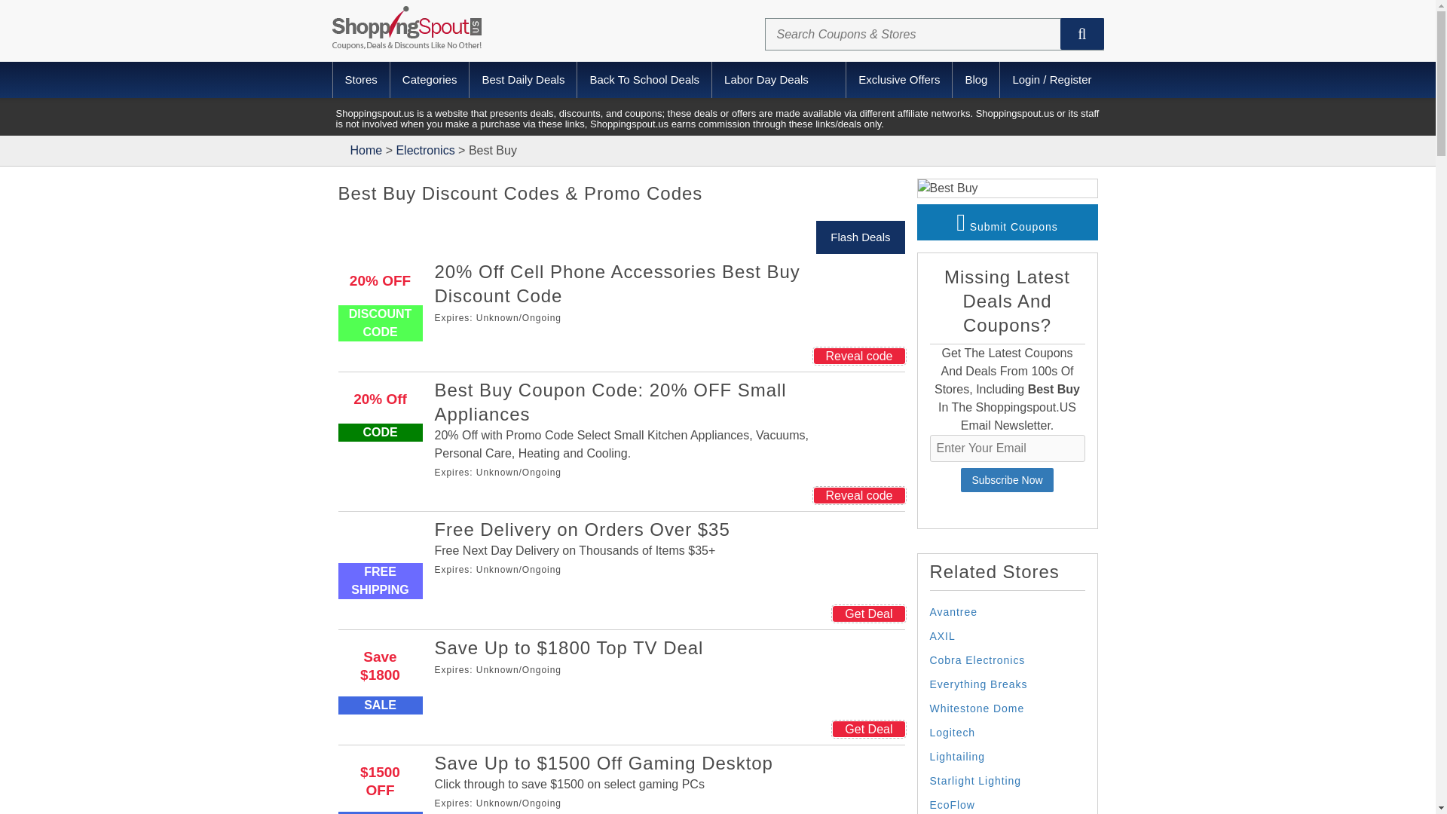 This screenshot has height=814, width=1447. I want to click on Subscribe Now, so click(1007, 480).